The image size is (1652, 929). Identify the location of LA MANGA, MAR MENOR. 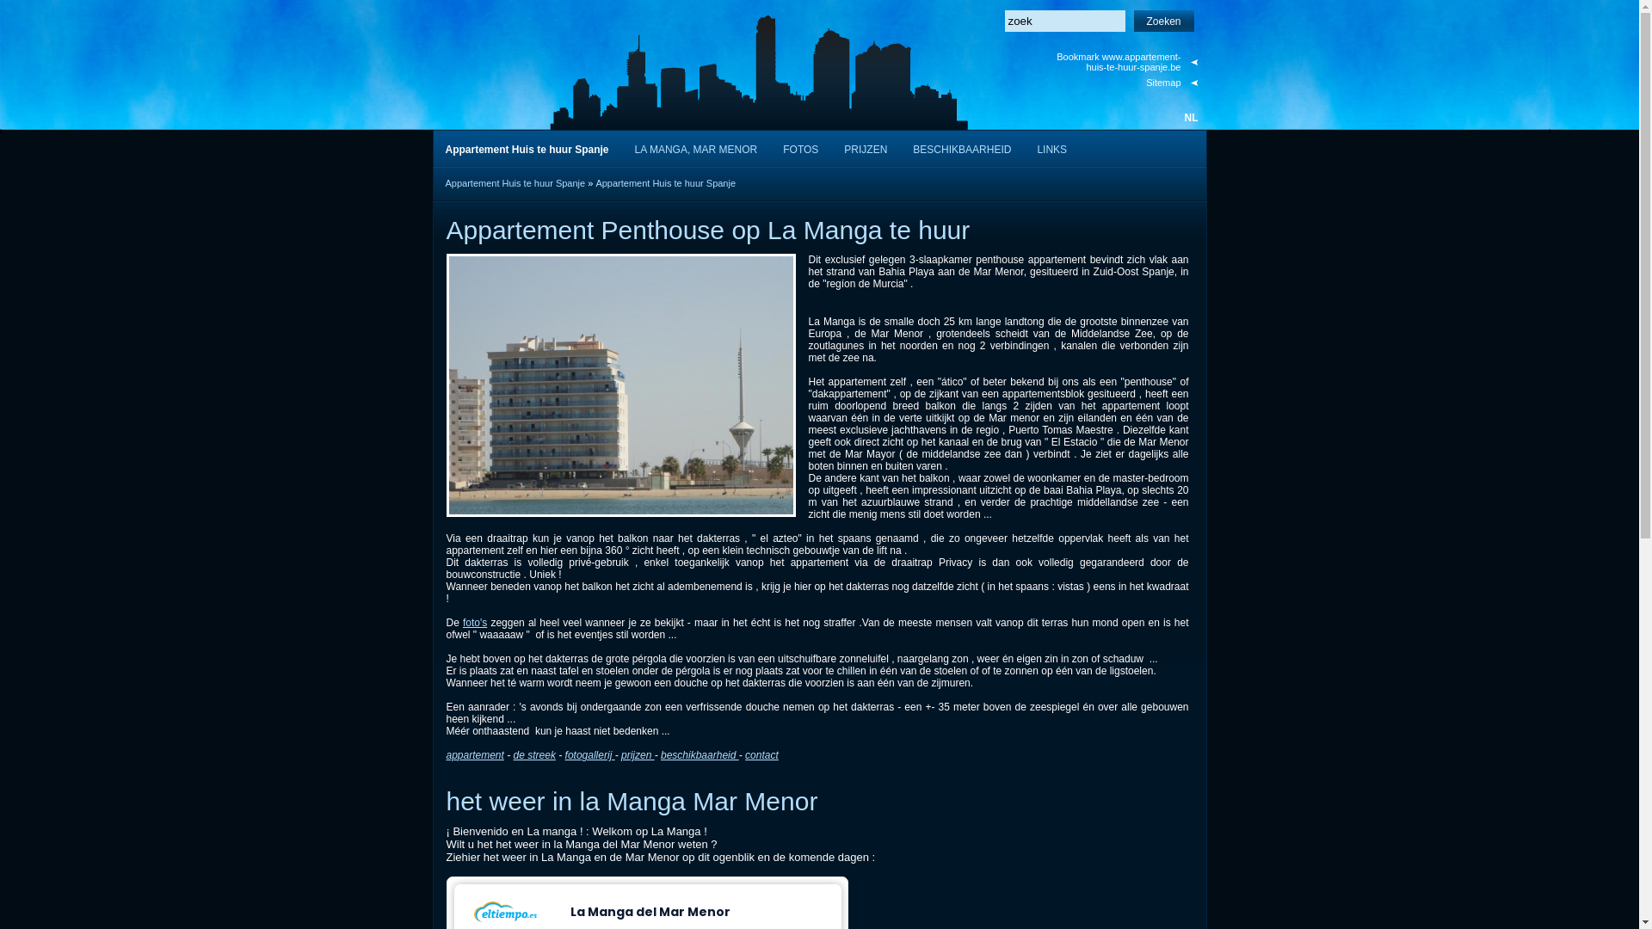
(697, 148).